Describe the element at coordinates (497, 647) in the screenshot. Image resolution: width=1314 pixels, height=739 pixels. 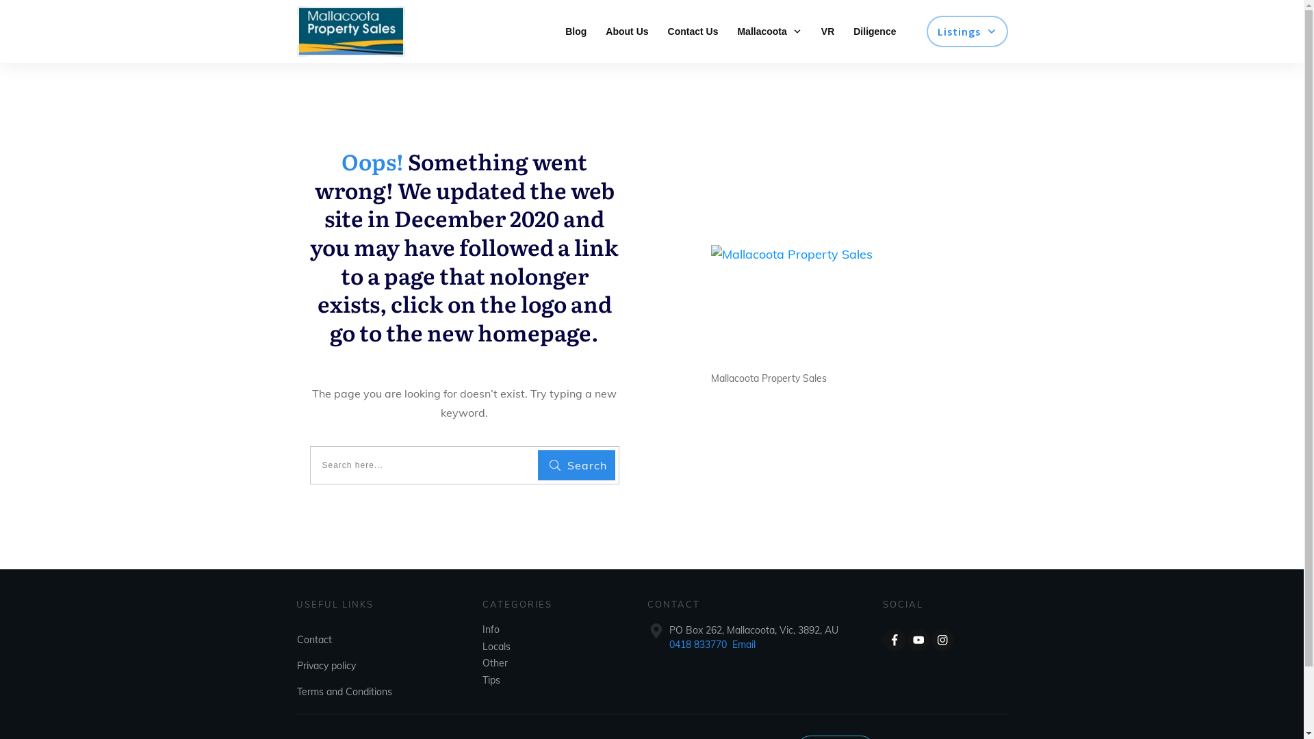
I see `Locals` at that location.